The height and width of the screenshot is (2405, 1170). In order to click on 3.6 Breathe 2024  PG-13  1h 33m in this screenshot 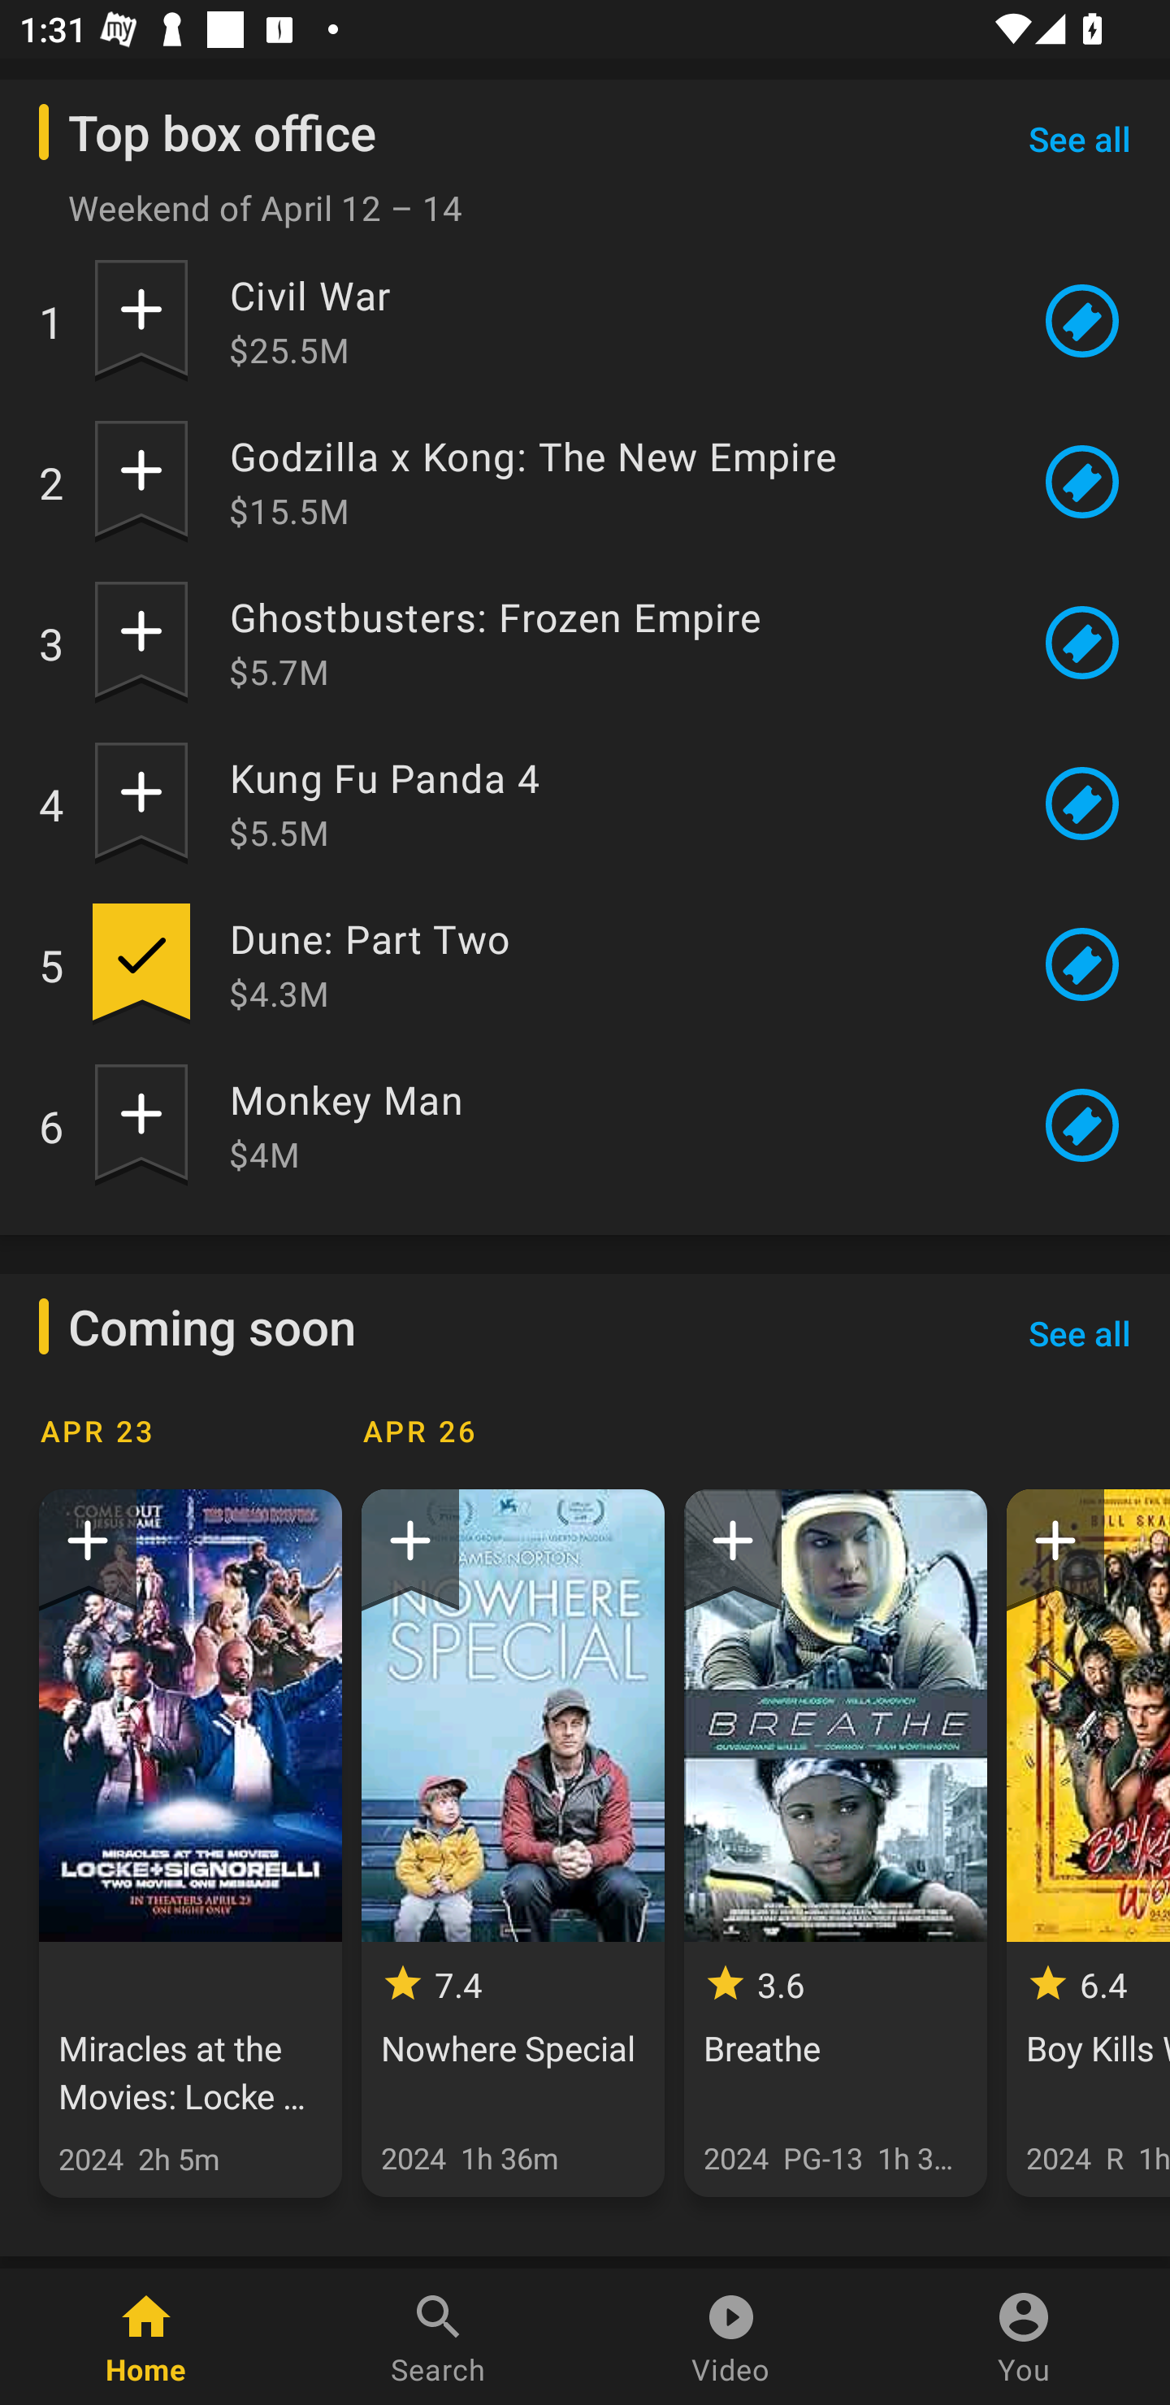, I will do `click(835, 1843)`.